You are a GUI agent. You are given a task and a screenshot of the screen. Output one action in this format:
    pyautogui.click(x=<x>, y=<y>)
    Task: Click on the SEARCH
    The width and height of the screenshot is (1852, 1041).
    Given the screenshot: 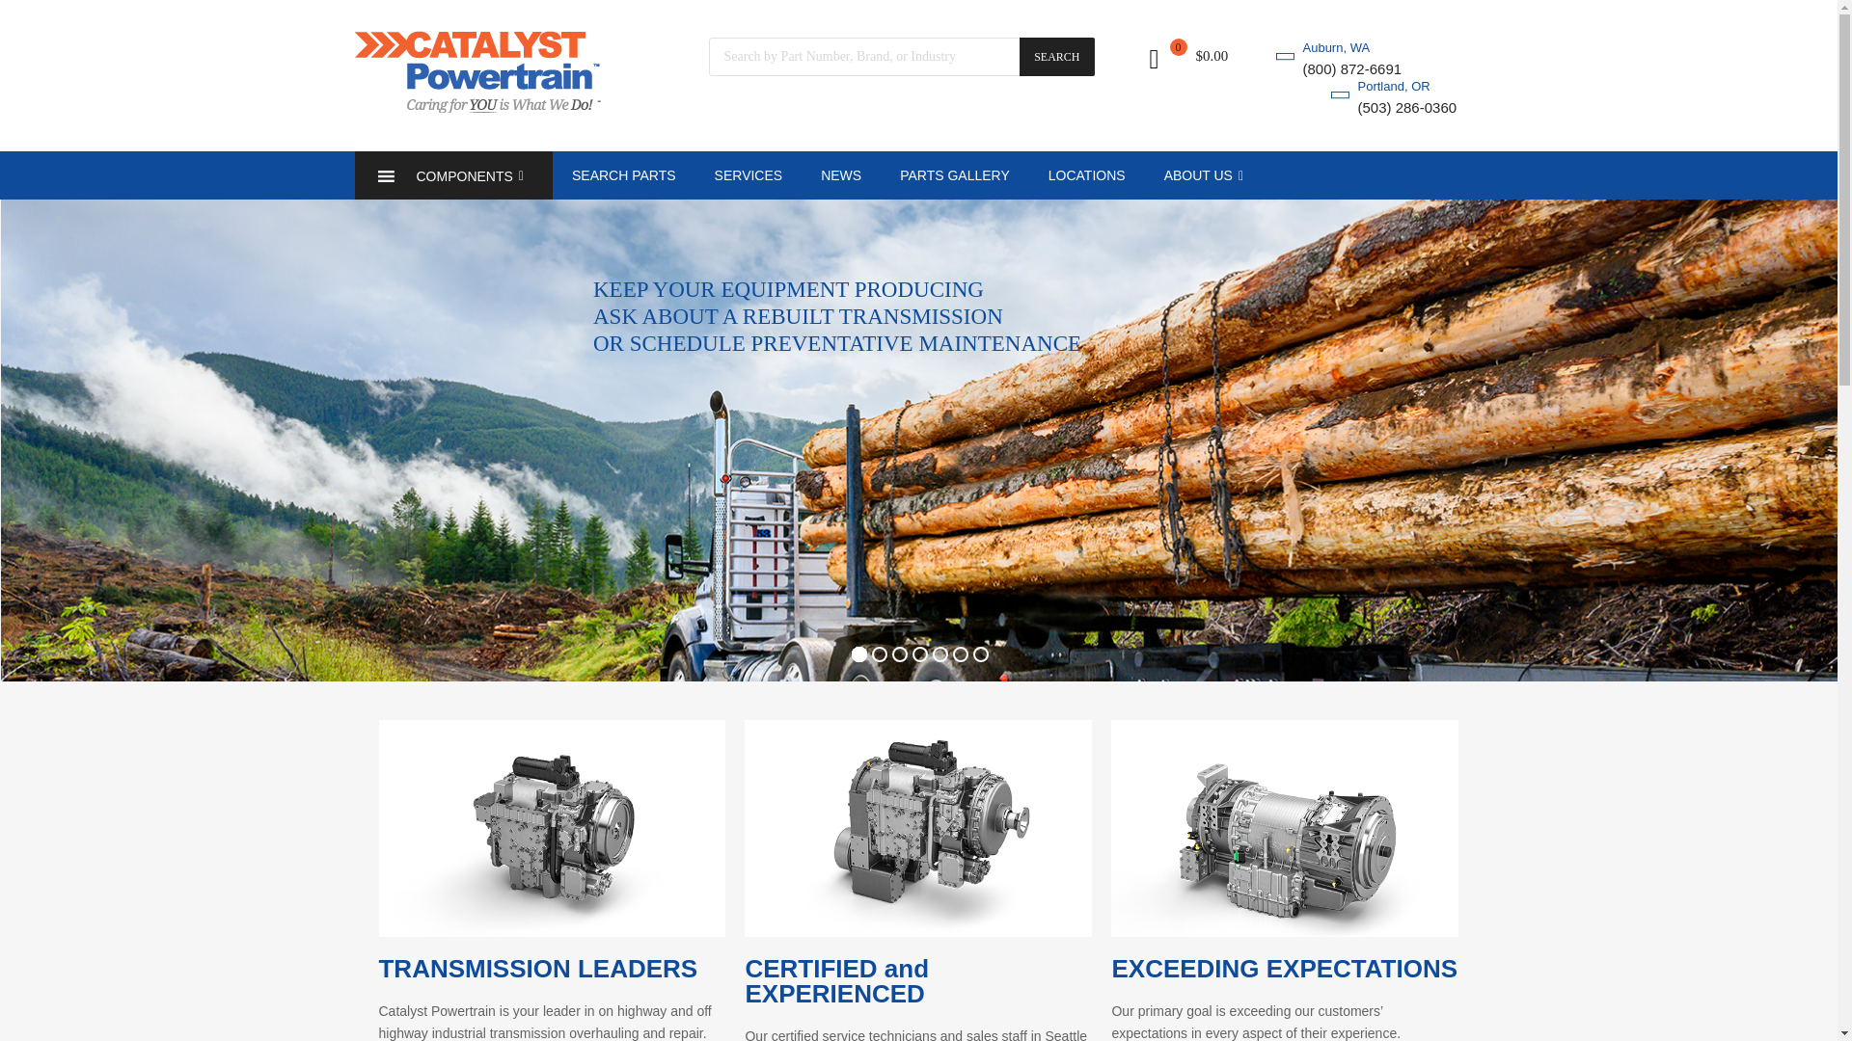 What is the action you would take?
    pyautogui.click(x=1057, y=56)
    